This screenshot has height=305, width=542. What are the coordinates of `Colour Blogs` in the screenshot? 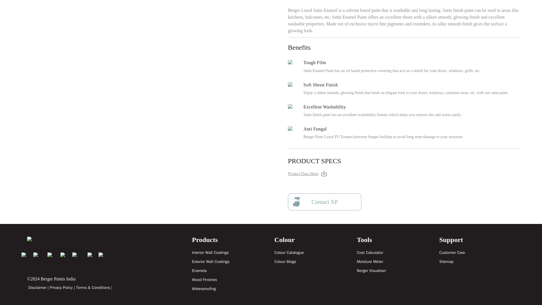 It's located at (285, 262).